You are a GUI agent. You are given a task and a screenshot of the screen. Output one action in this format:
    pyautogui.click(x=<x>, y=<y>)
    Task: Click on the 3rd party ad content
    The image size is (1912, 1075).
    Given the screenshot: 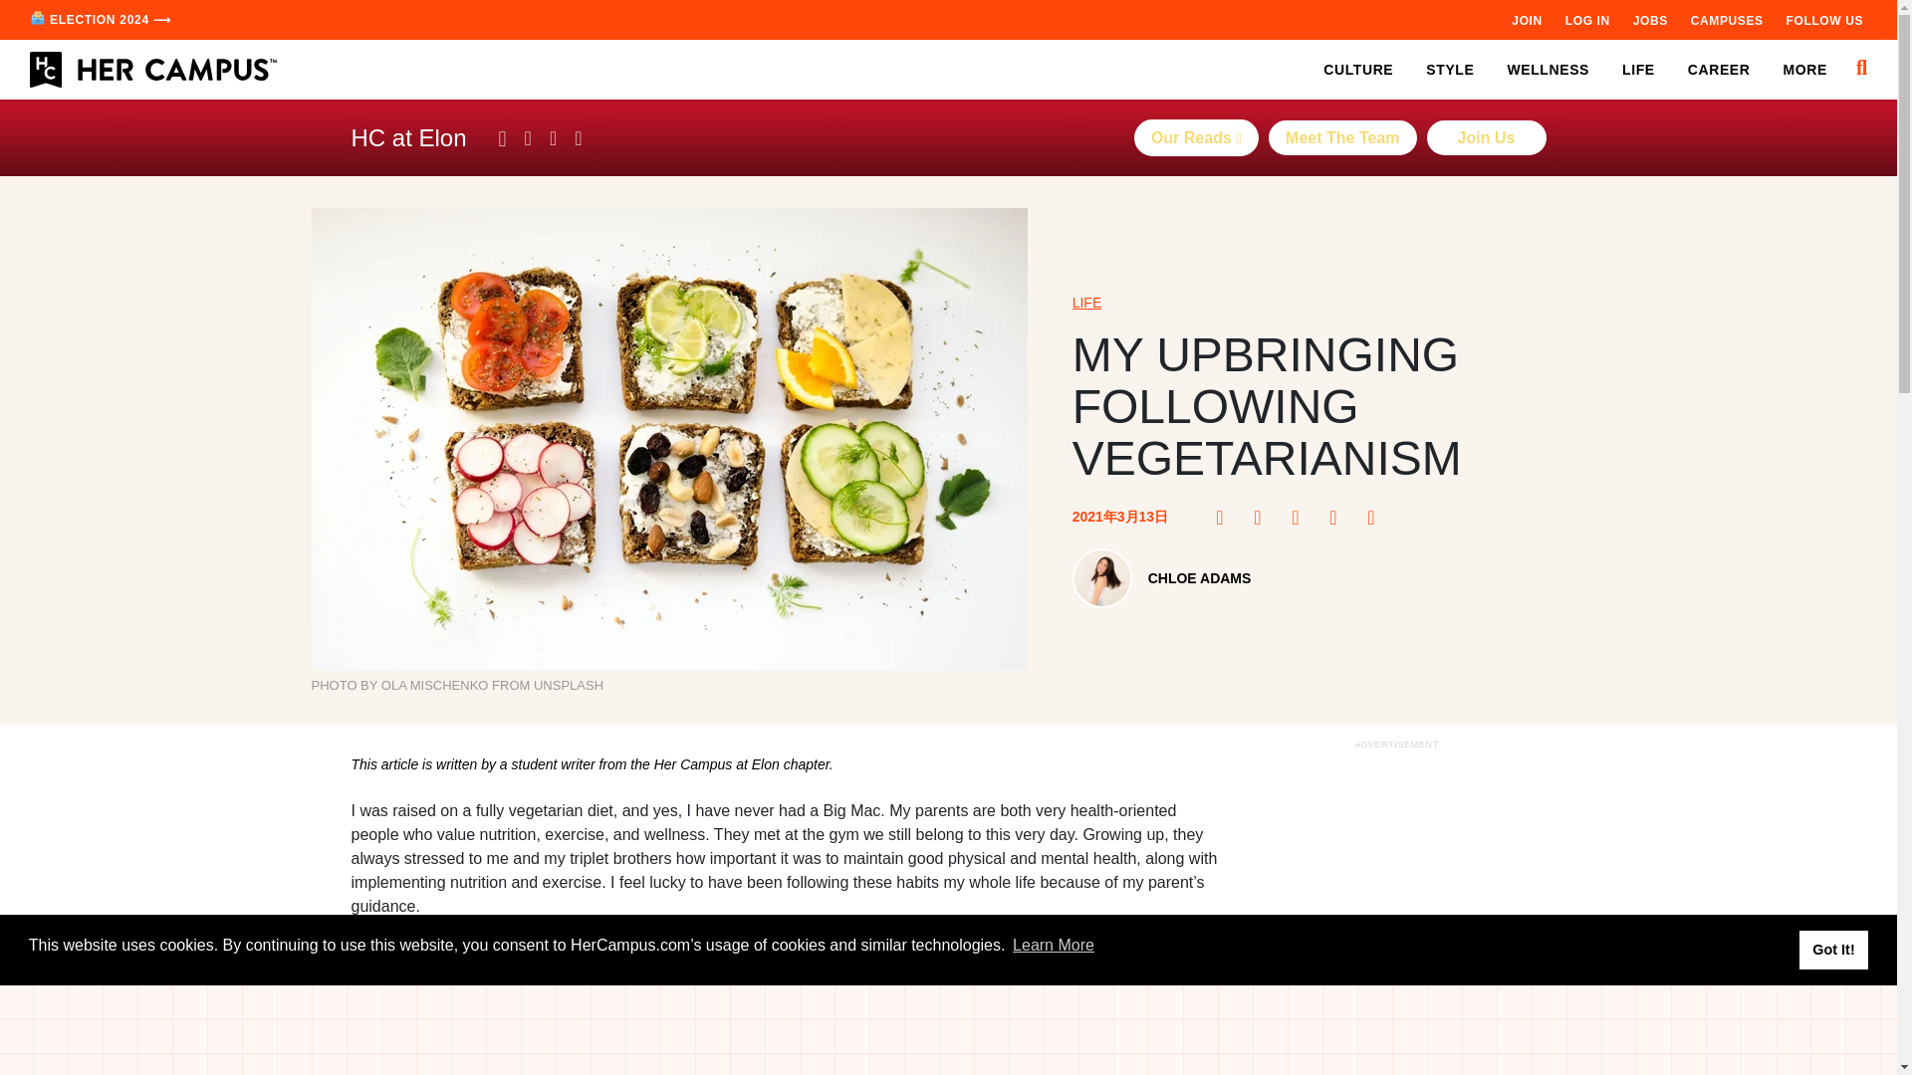 What is the action you would take?
    pyautogui.click(x=949, y=1030)
    